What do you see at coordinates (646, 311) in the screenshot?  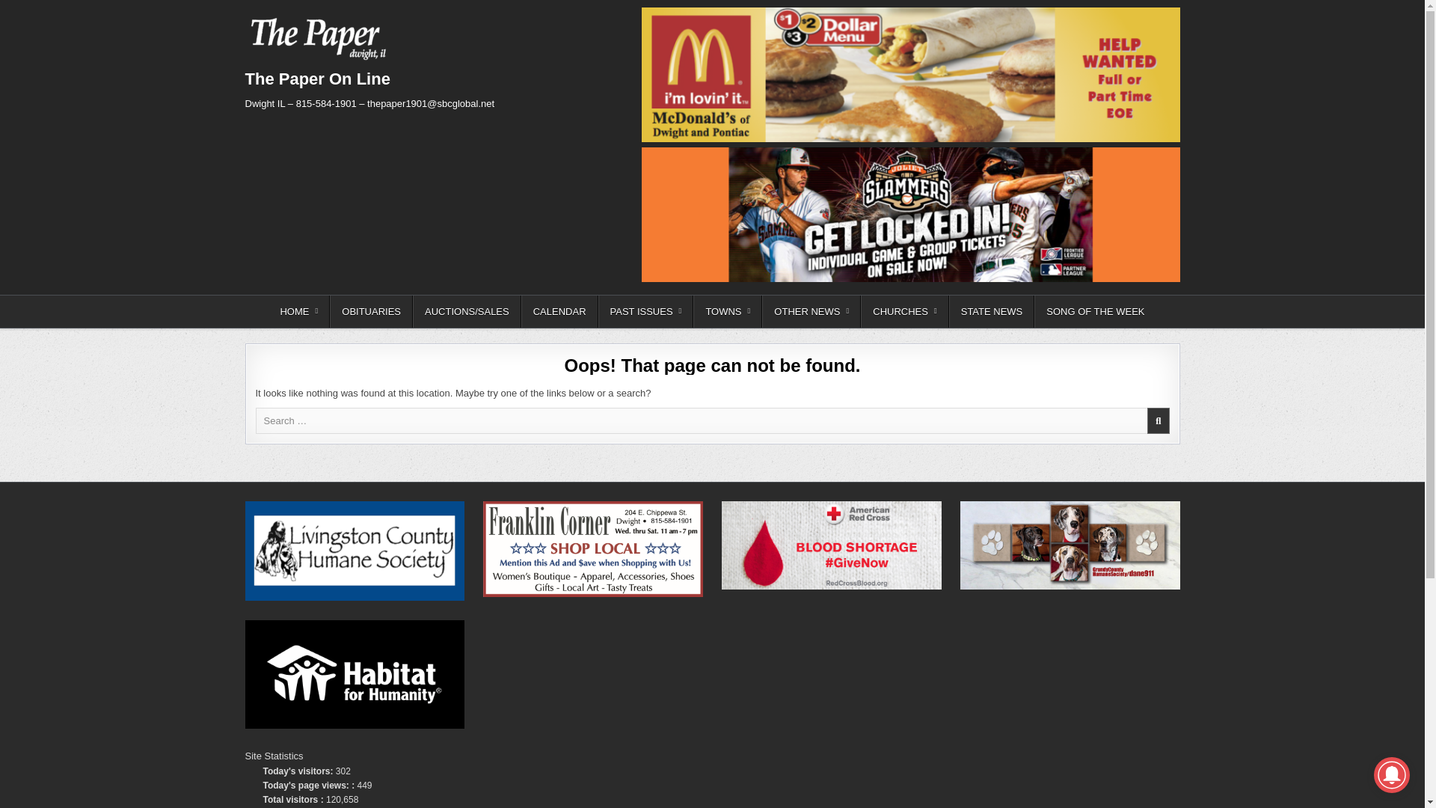 I see `PAST ISSUES` at bounding box center [646, 311].